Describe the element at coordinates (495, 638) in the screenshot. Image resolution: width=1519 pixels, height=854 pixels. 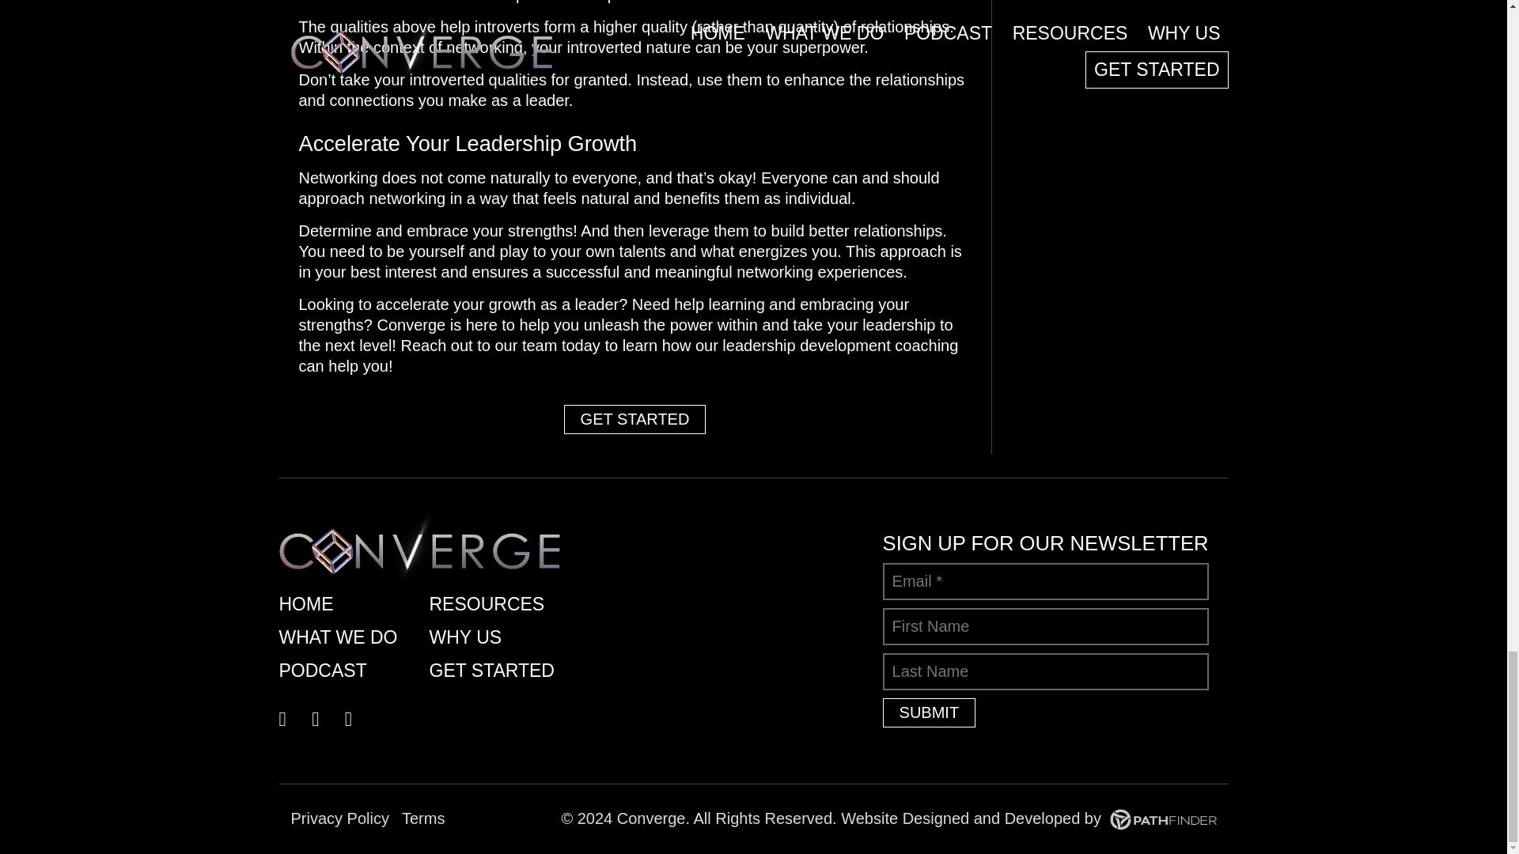
I see `WHY US` at that location.